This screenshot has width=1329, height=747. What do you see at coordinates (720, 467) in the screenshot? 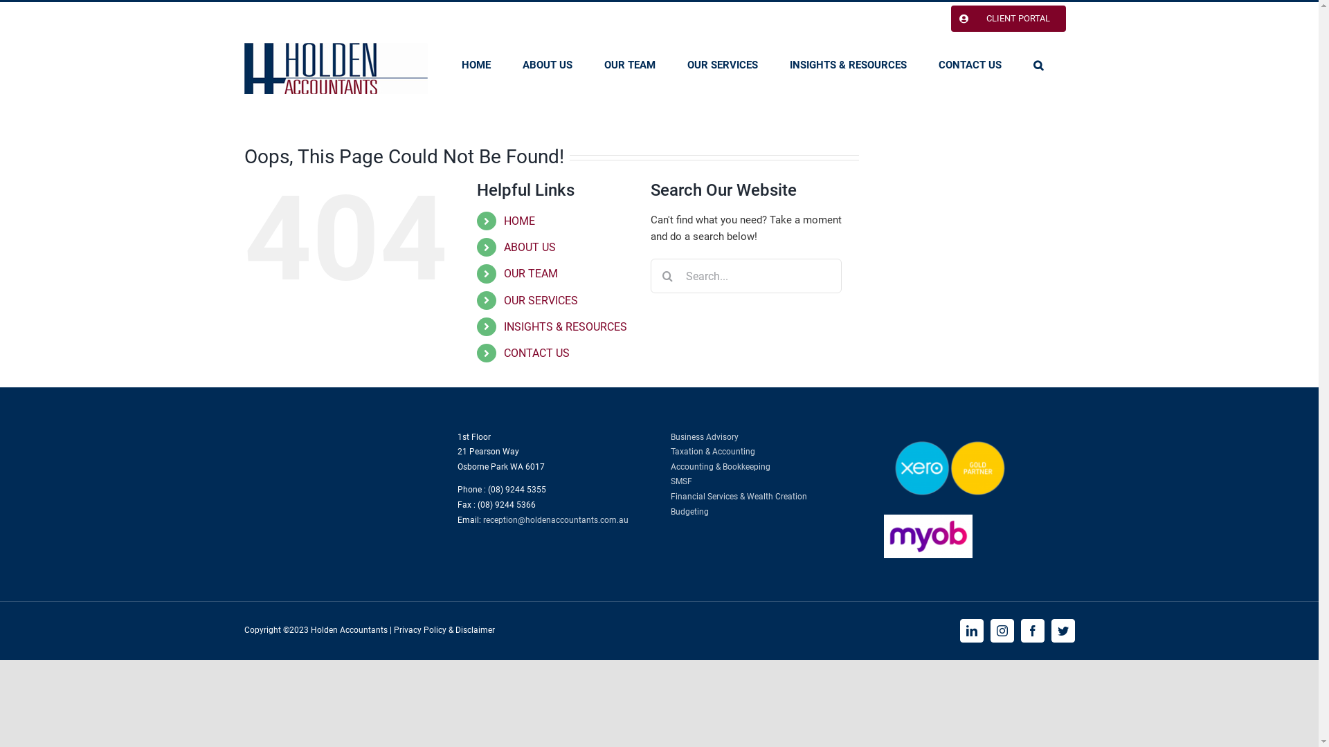
I see `Accounting & Bookkeeping` at bounding box center [720, 467].